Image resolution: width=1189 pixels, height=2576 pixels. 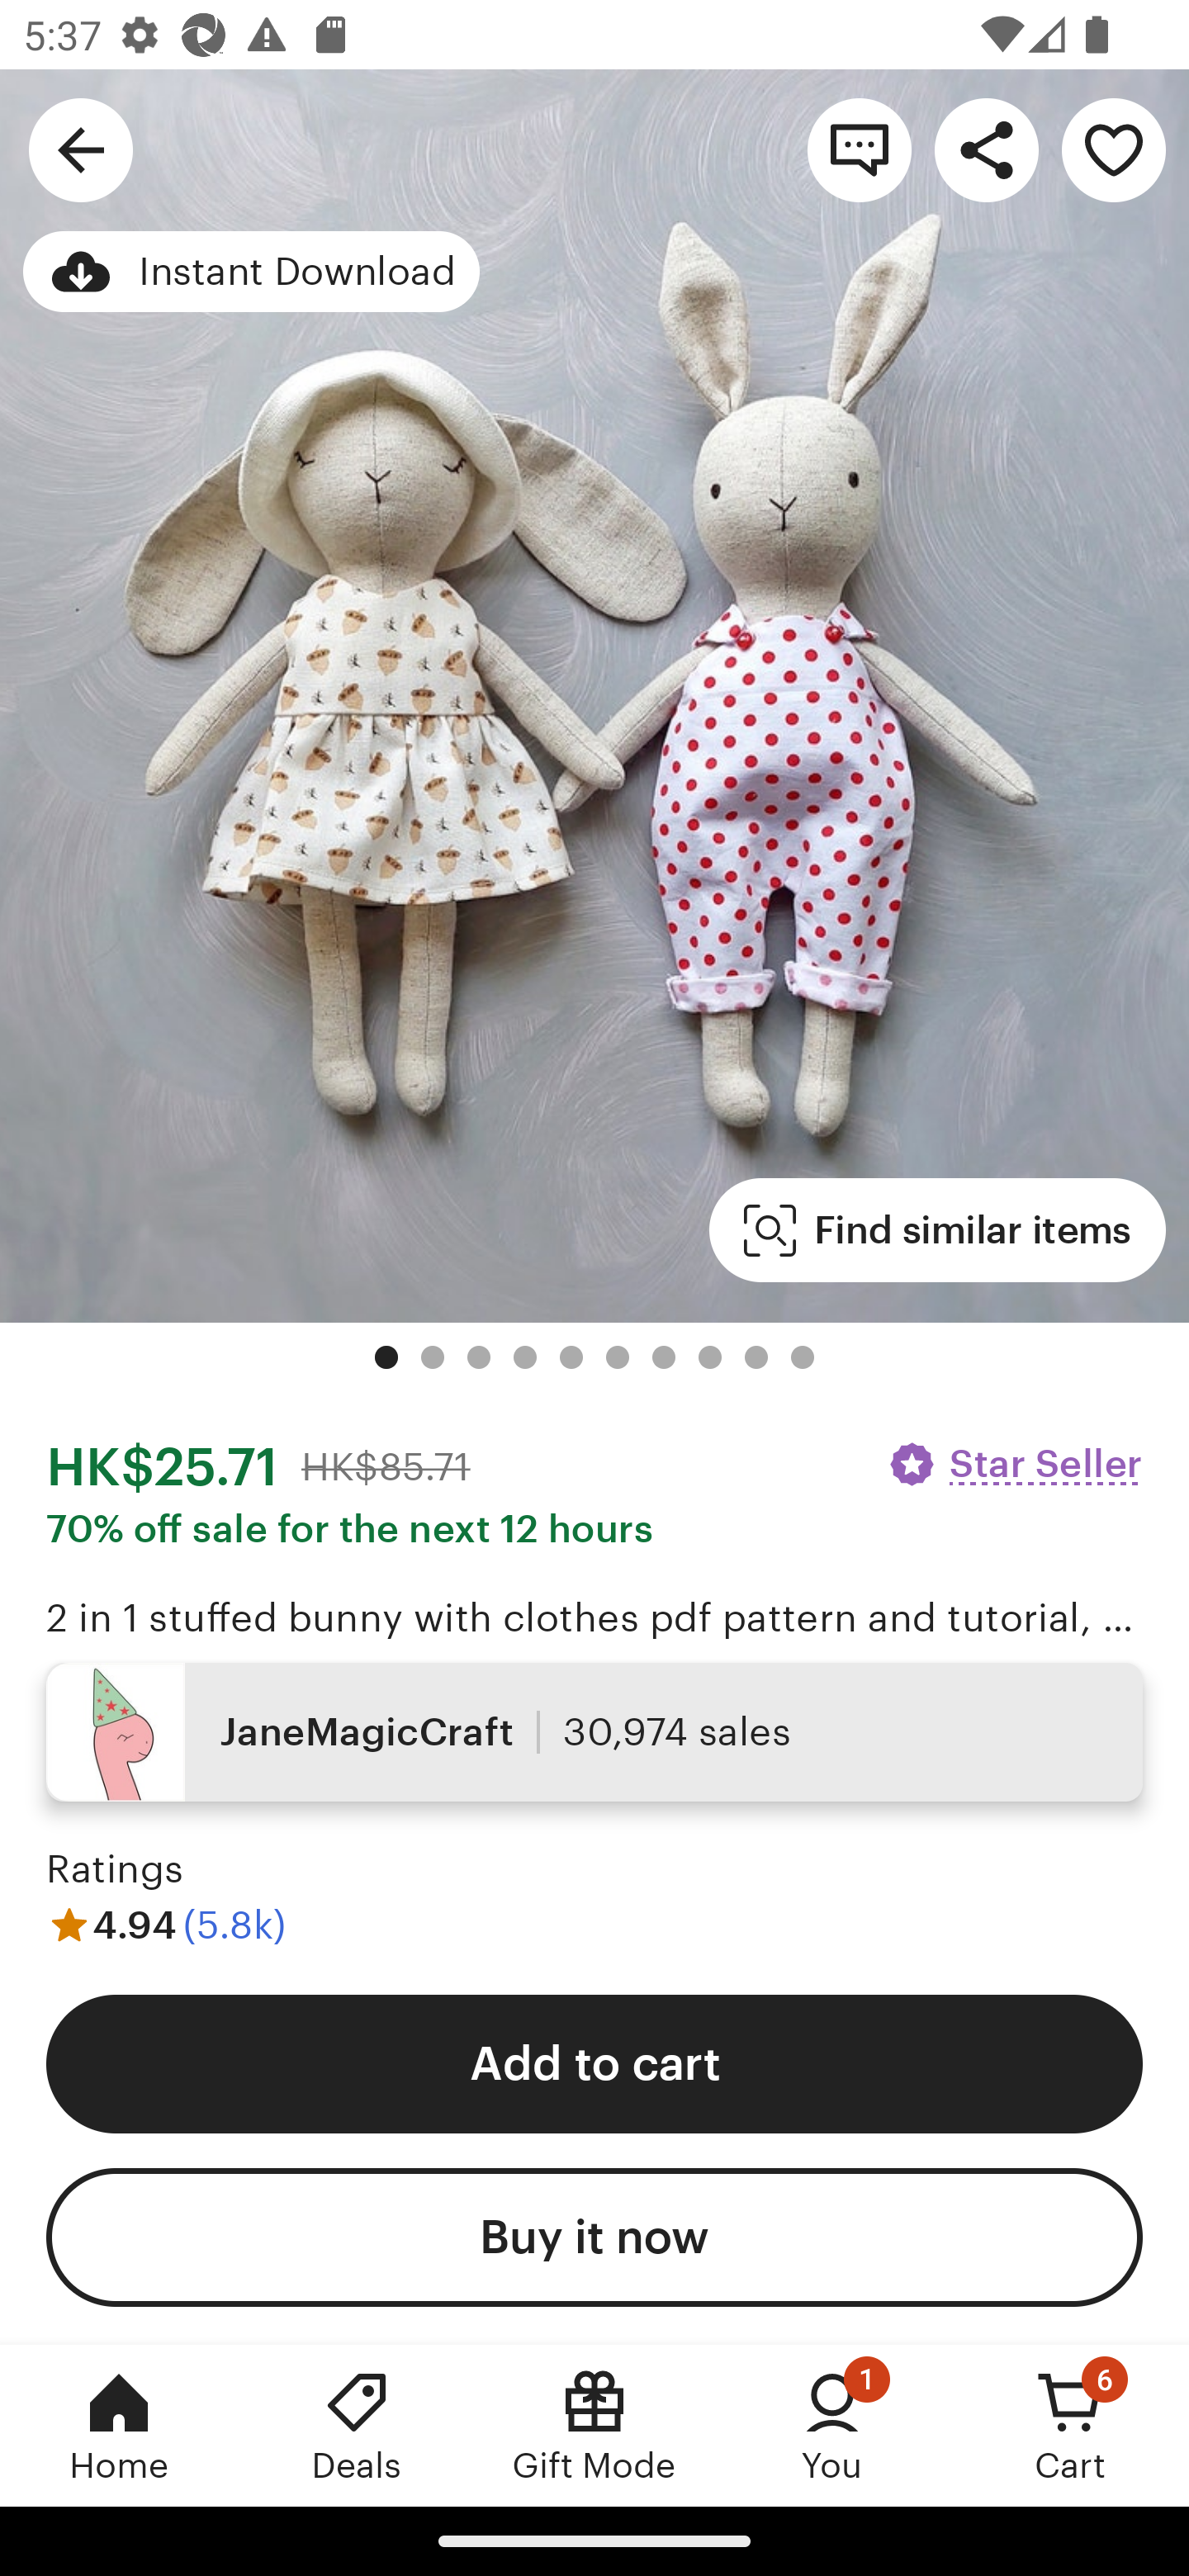 I want to click on Gift Mode, so click(x=594, y=2425).